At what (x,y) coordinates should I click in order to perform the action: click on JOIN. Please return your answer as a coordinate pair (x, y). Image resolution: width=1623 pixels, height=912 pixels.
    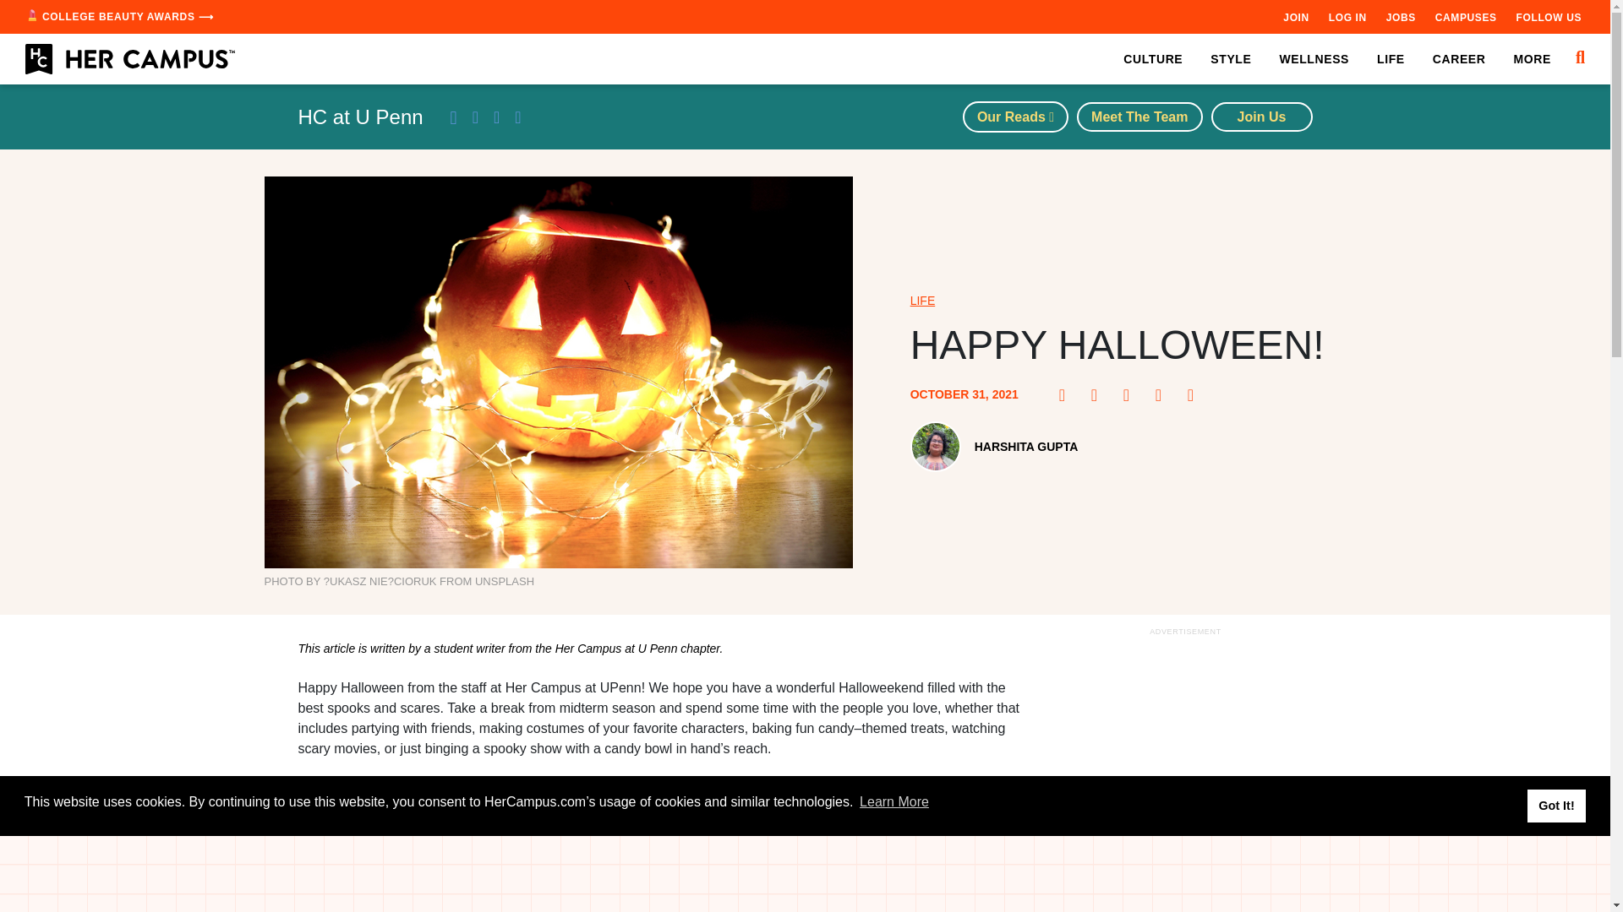
    Looking at the image, I should click on (1295, 17).